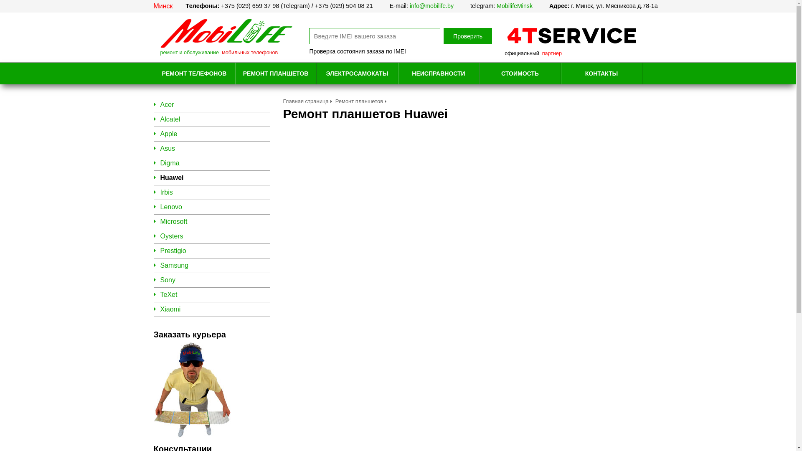  What do you see at coordinates (171, 207) in the screenshot?
I see `Lenovo` at bounding box center [171, 207].